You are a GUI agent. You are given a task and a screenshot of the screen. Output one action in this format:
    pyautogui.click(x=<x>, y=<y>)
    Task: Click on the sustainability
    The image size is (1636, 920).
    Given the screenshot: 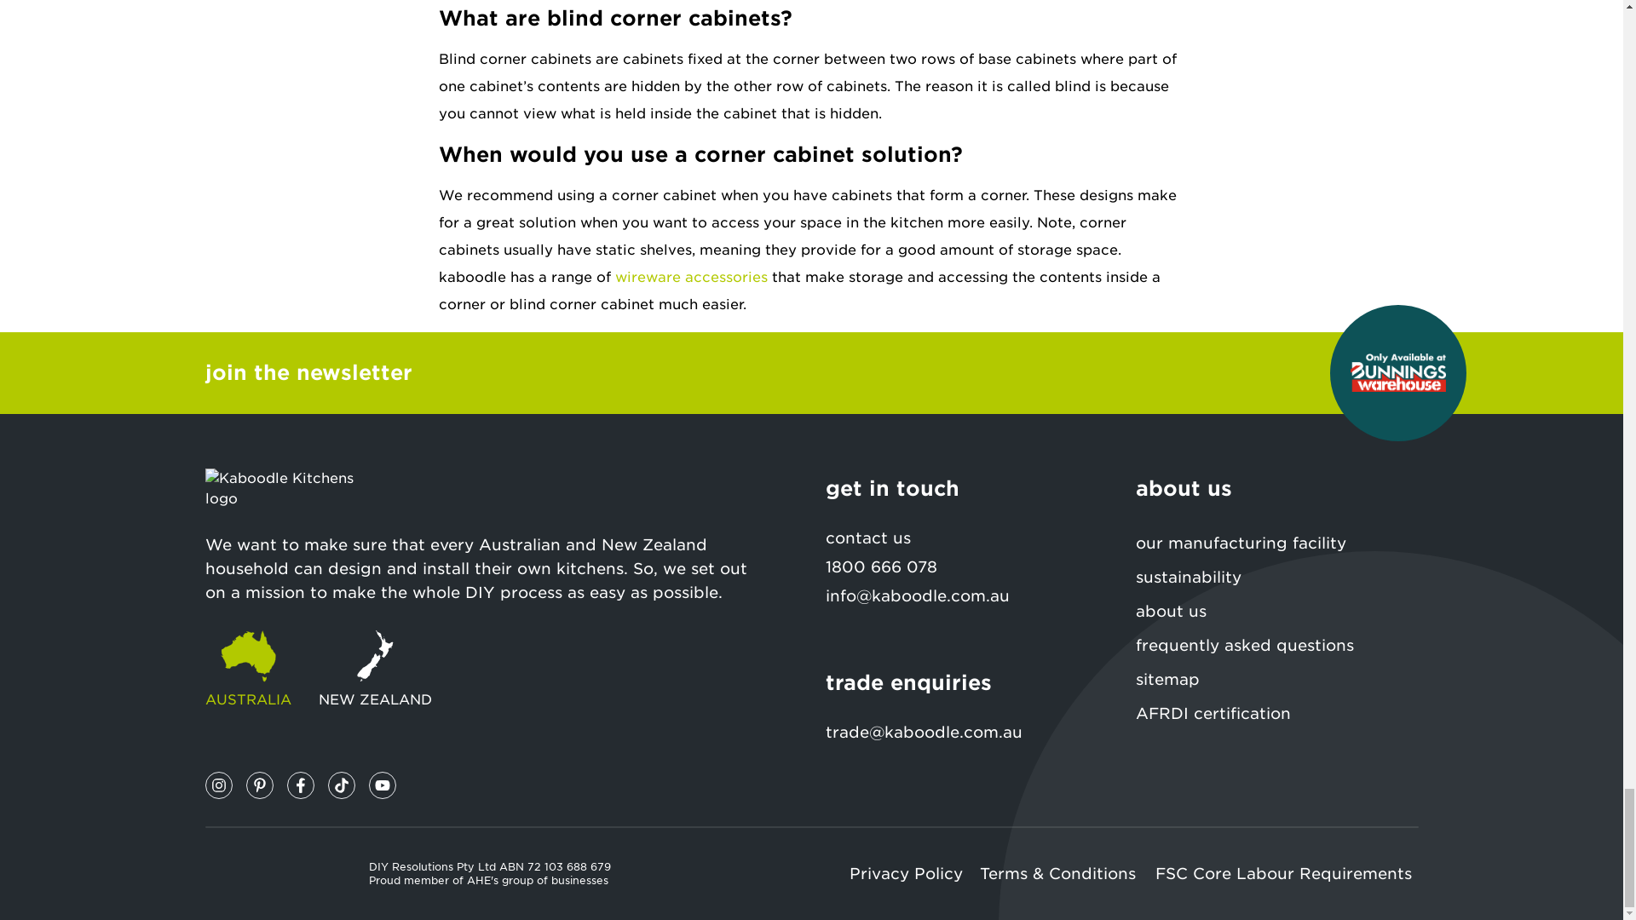 What is the action you would take?
    pyautogui.click(x=1276, y=577)
    